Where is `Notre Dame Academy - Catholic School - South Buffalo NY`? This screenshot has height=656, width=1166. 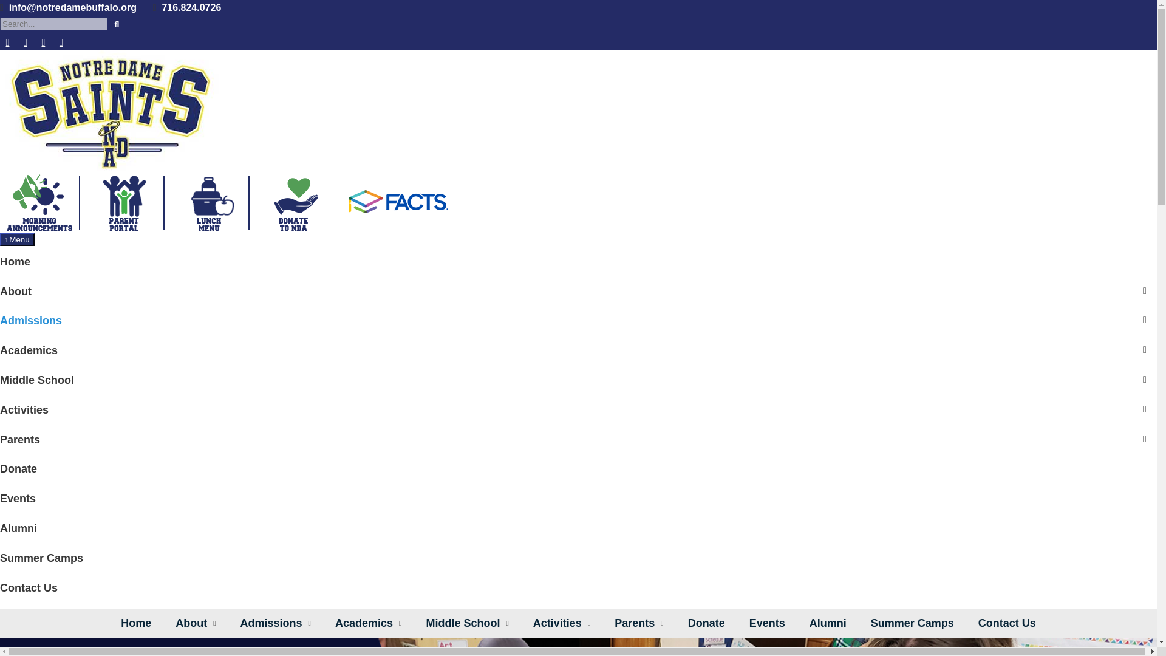 Notre Dame Academy - Catholic School - South Buffalo NY is located at coordinates (111, 109).